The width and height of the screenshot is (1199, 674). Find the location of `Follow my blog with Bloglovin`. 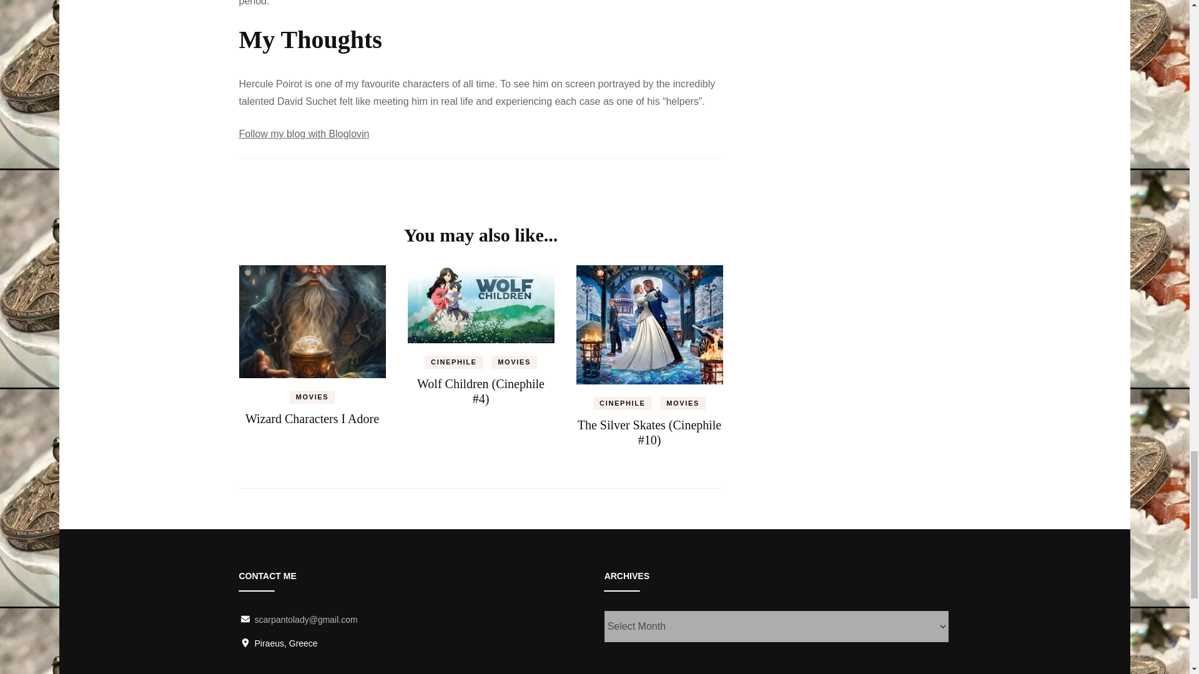

Follow my blog with Bloglovin is located at coordinates (303, 134).